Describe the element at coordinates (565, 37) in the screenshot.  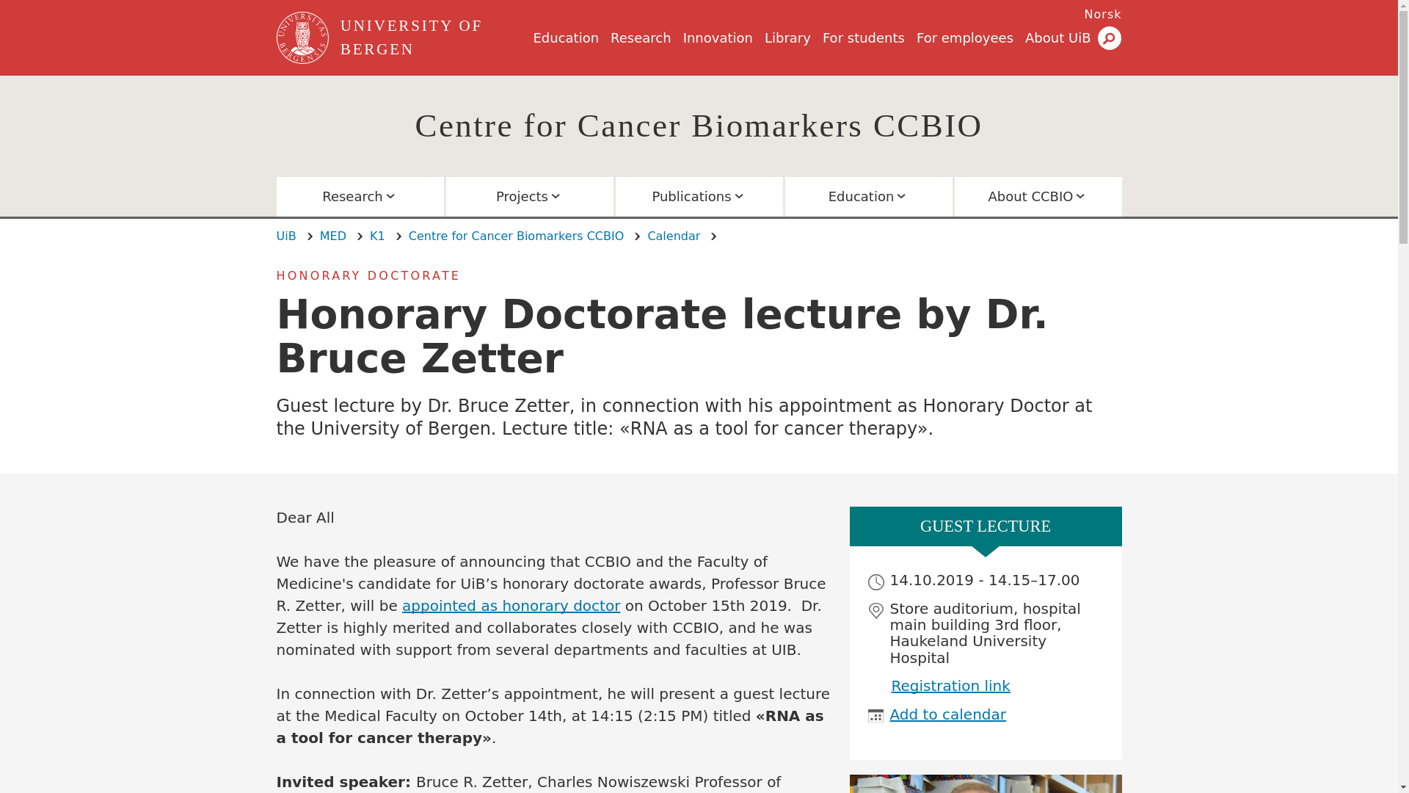
I see `Education` at that location.